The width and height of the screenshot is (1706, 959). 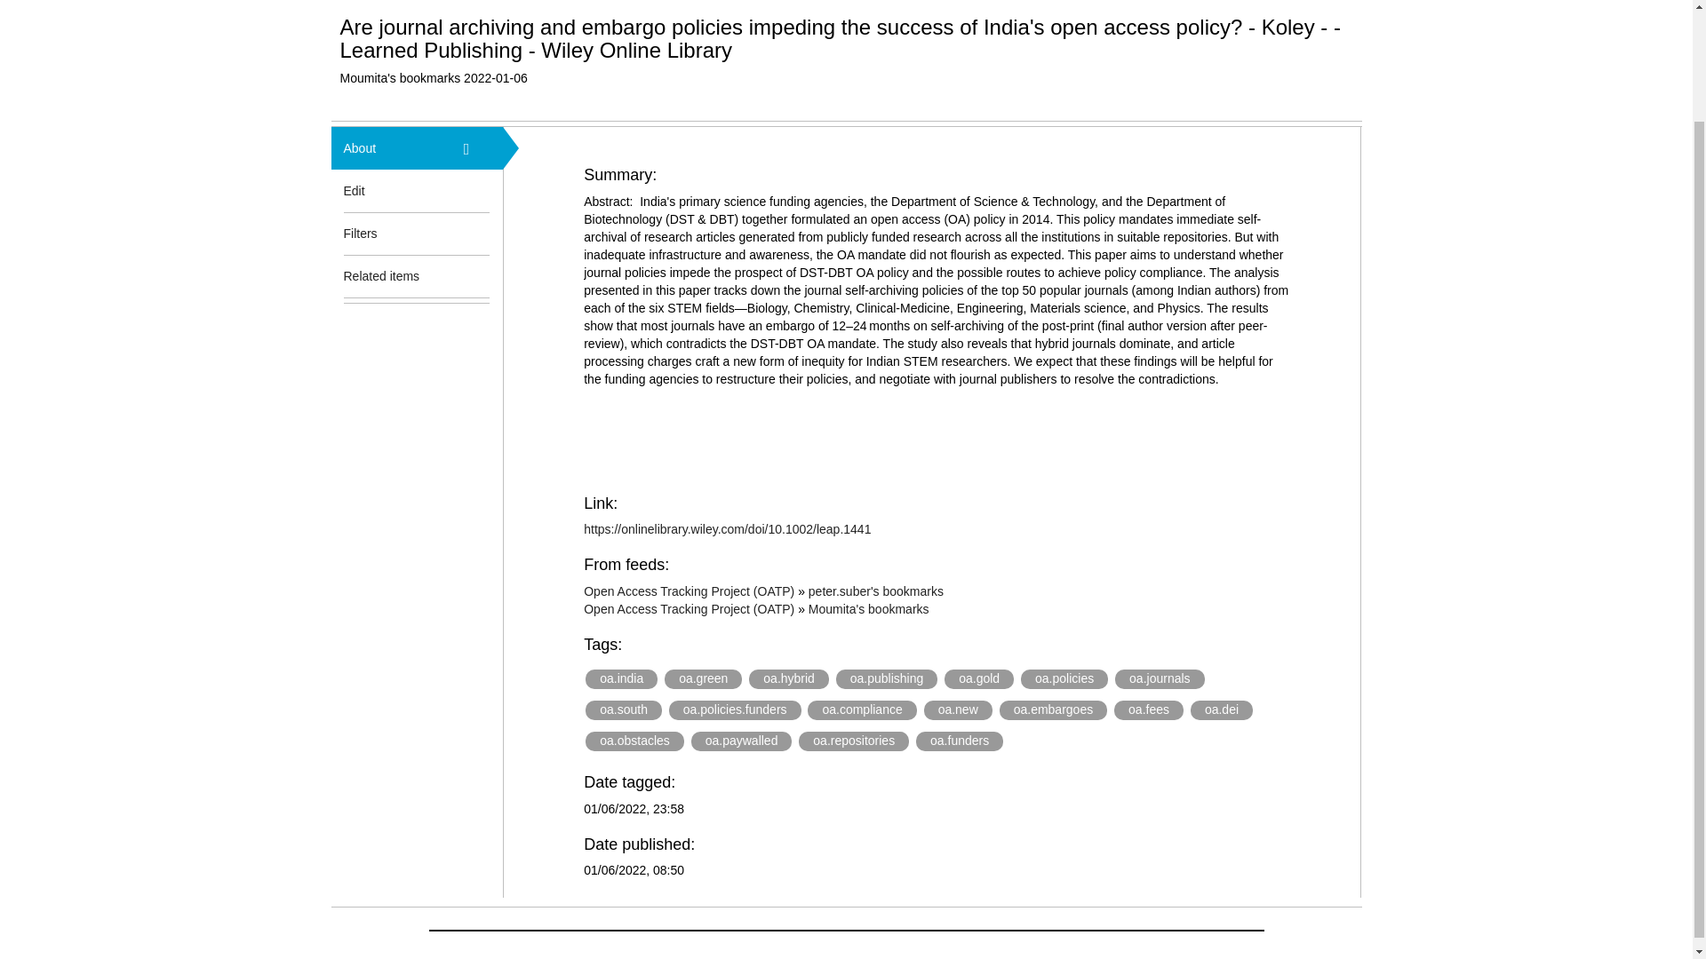 What do you see at coordinates (620, 678) in the screenshot?
I see `oa.india` at bounding box center [620, 678].